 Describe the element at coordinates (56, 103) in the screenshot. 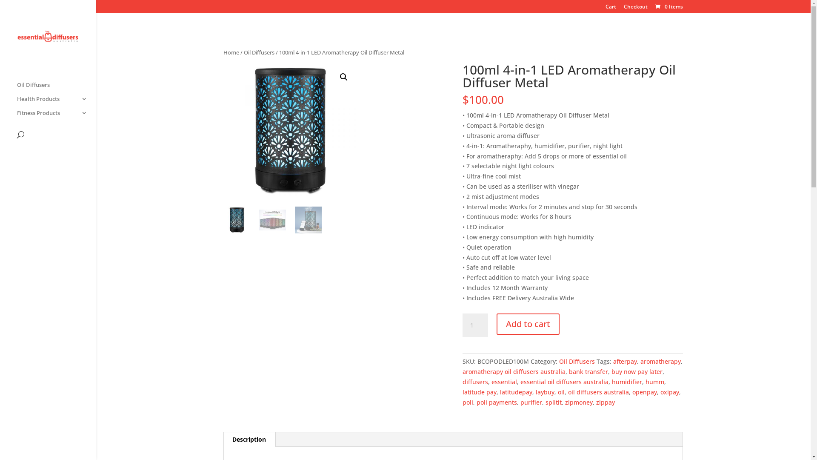

I see `Health Products` at that location.